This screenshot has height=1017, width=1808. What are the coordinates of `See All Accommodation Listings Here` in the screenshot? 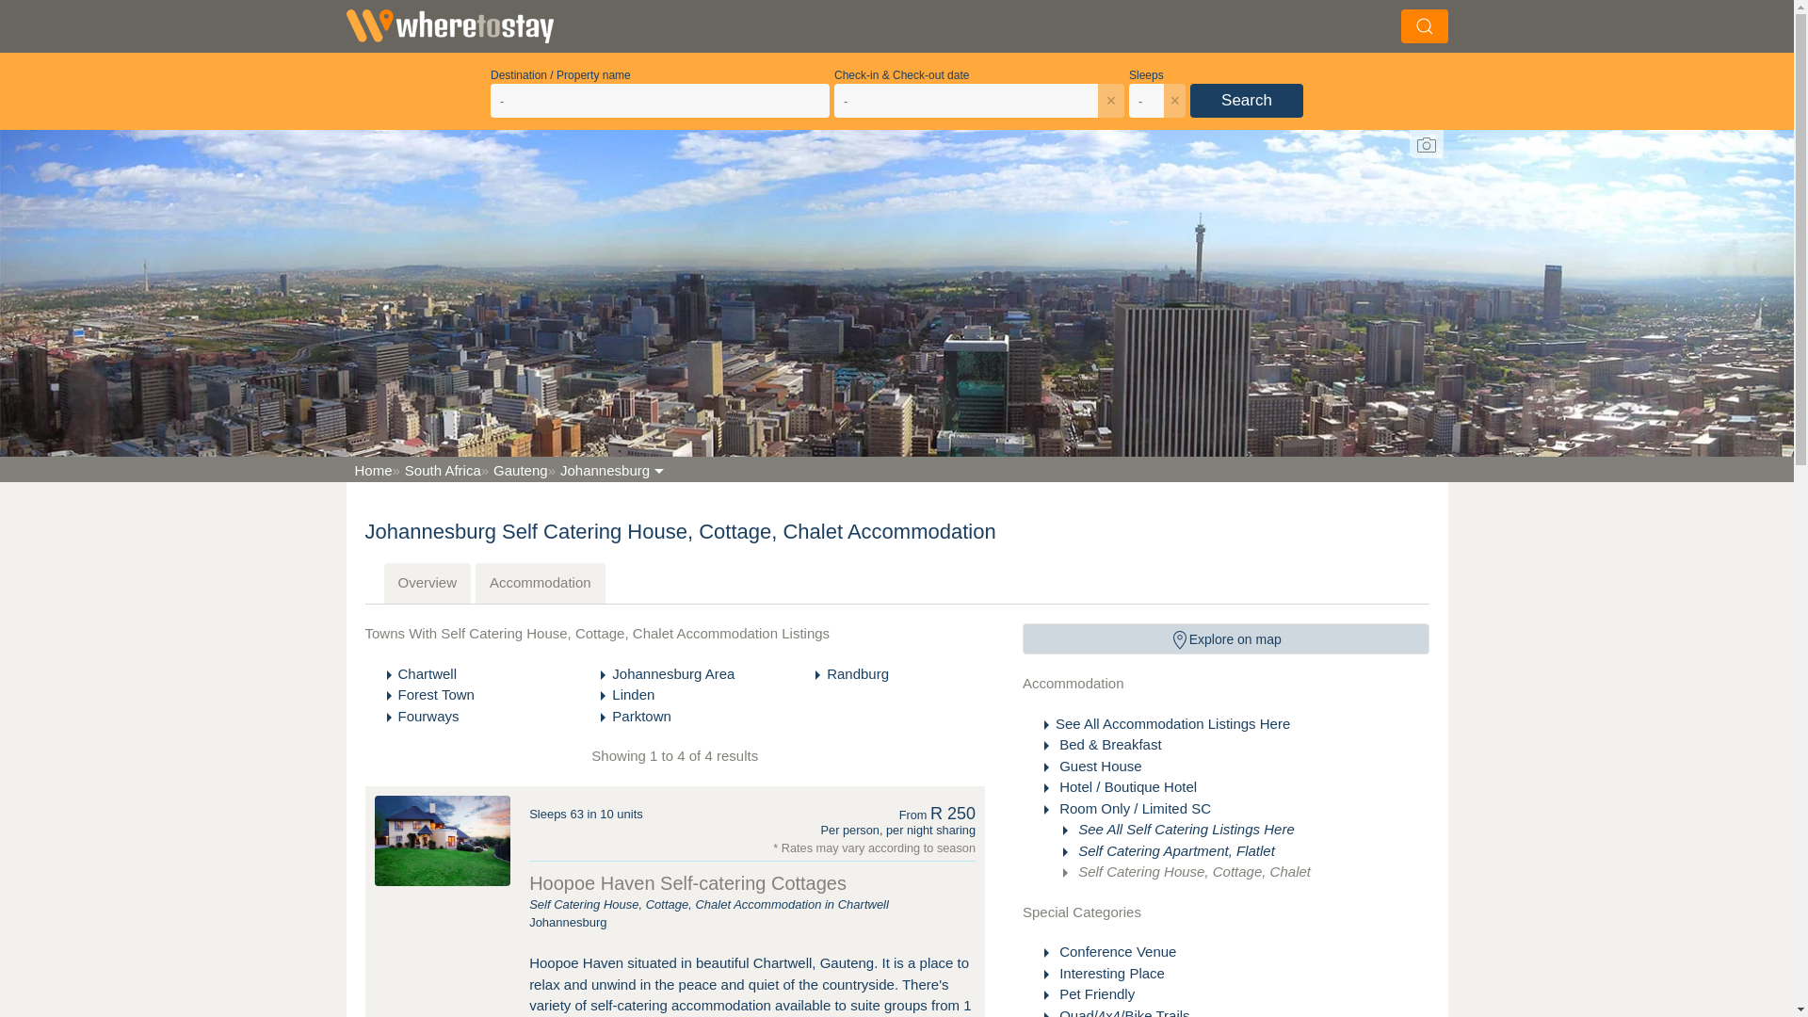 It's located at (1173, 723).